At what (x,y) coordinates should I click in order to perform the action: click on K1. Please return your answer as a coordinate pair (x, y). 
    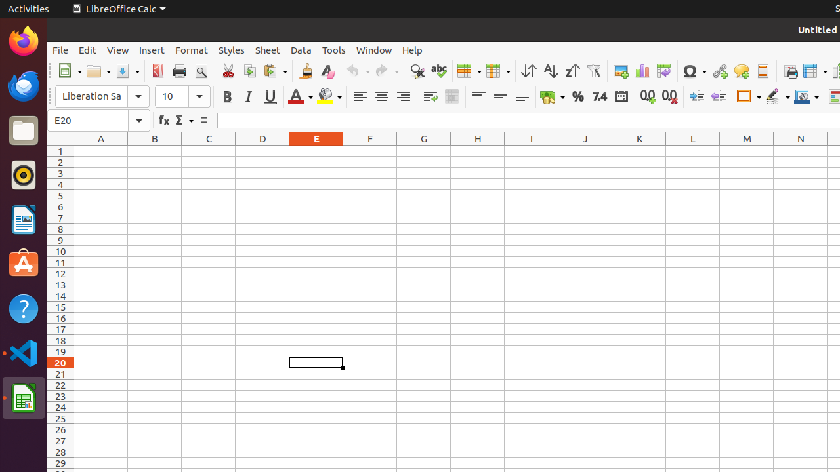
    Looking at the image, I should click on (639, 151).